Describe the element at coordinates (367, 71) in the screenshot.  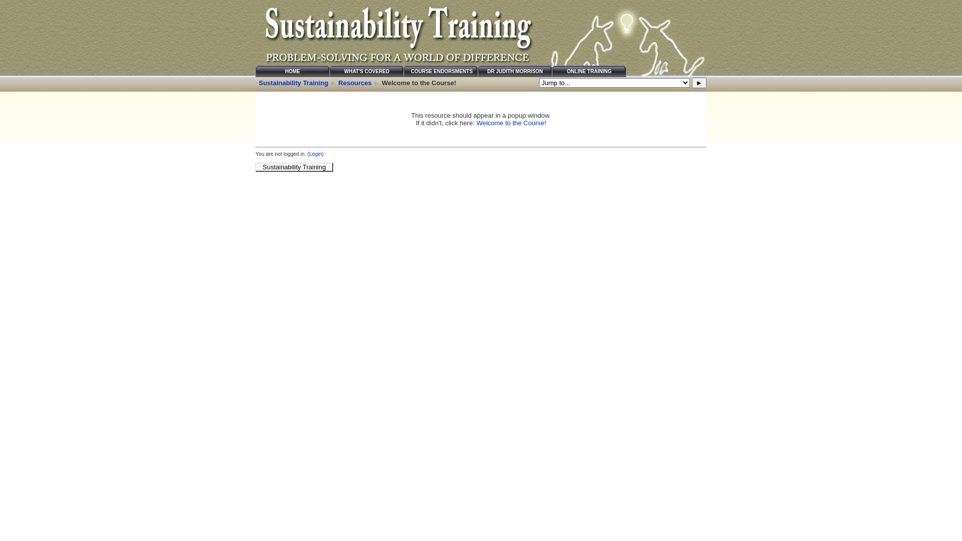
I see `WHAT'S COVERED` at that location.